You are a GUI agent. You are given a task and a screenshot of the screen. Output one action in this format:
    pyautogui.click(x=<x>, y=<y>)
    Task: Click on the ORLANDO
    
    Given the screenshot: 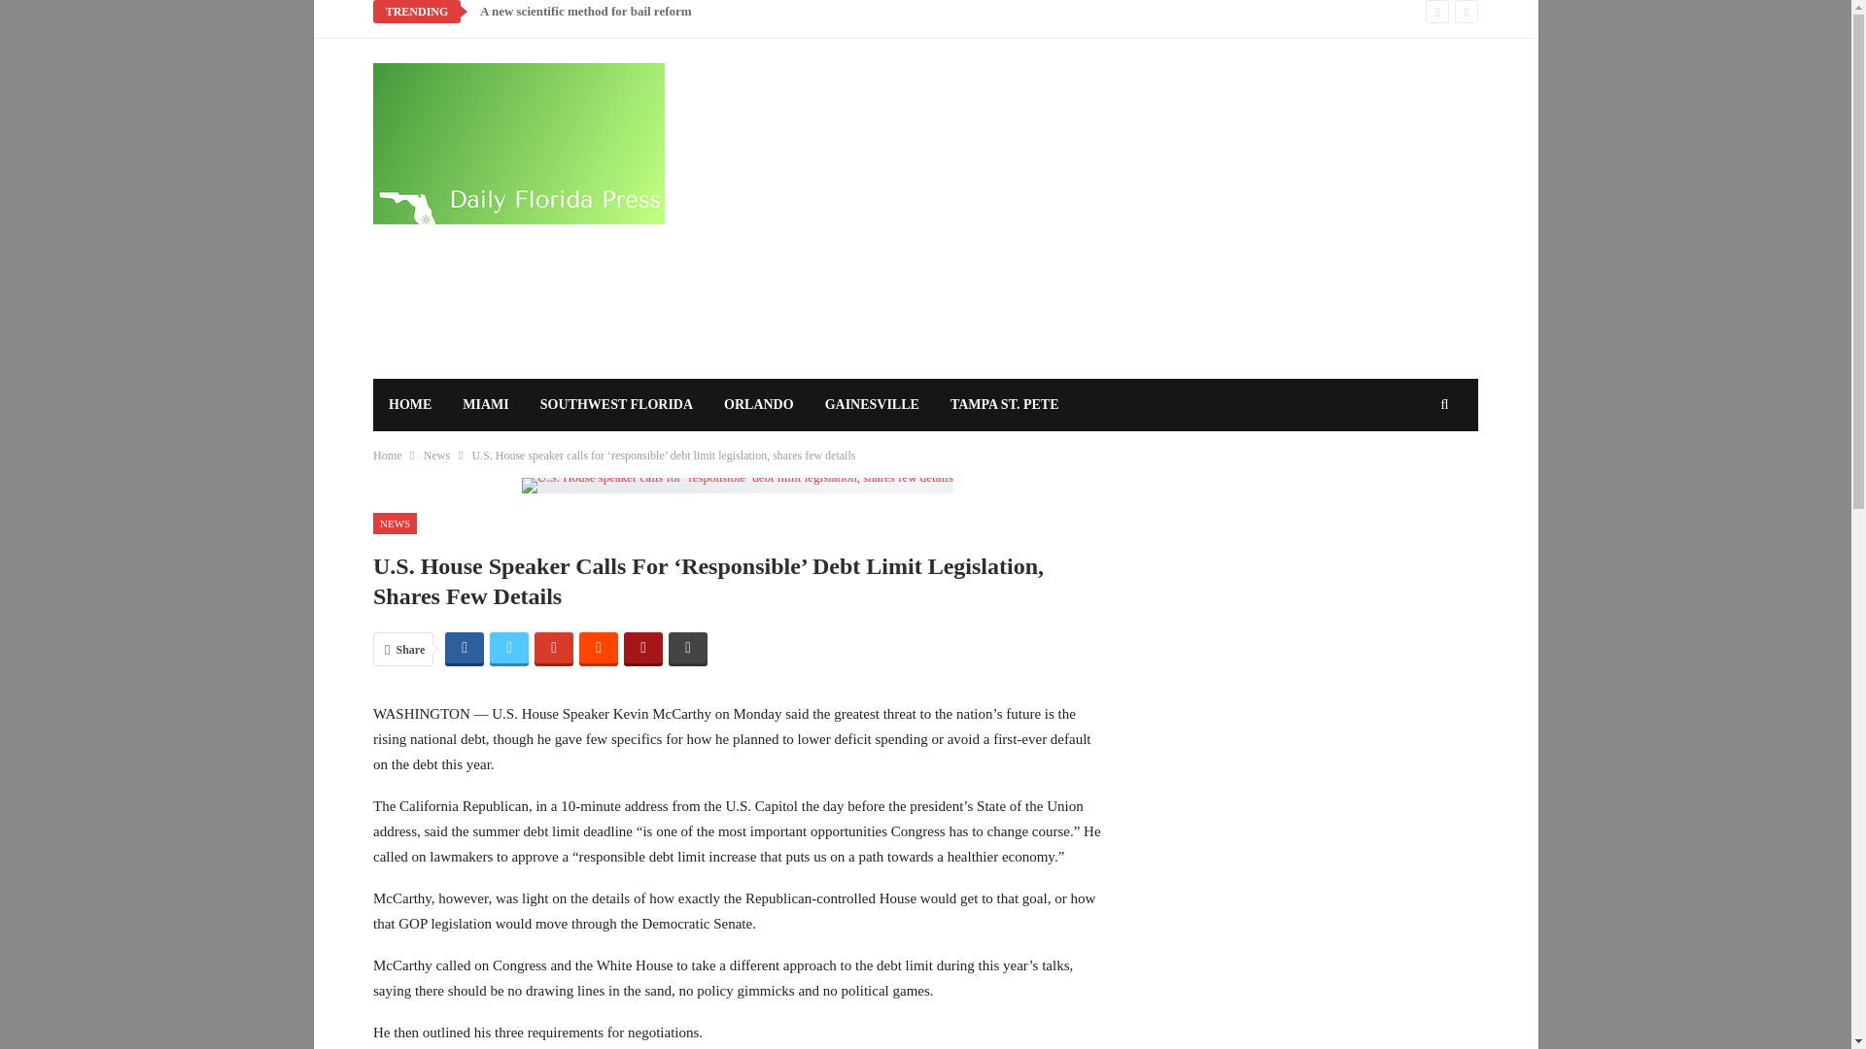 What is the action you would take?
    pyautogui.click(x=759, y=404)
    